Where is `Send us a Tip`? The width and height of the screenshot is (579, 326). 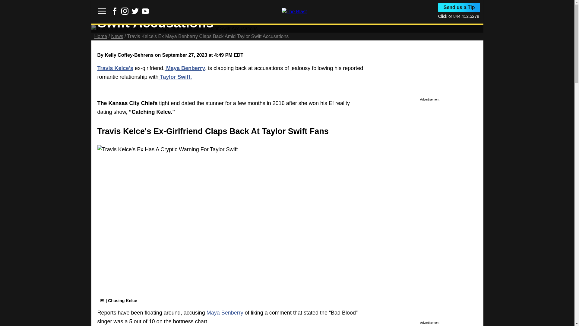
Send us a Tip is located at coordinates (459, 7).